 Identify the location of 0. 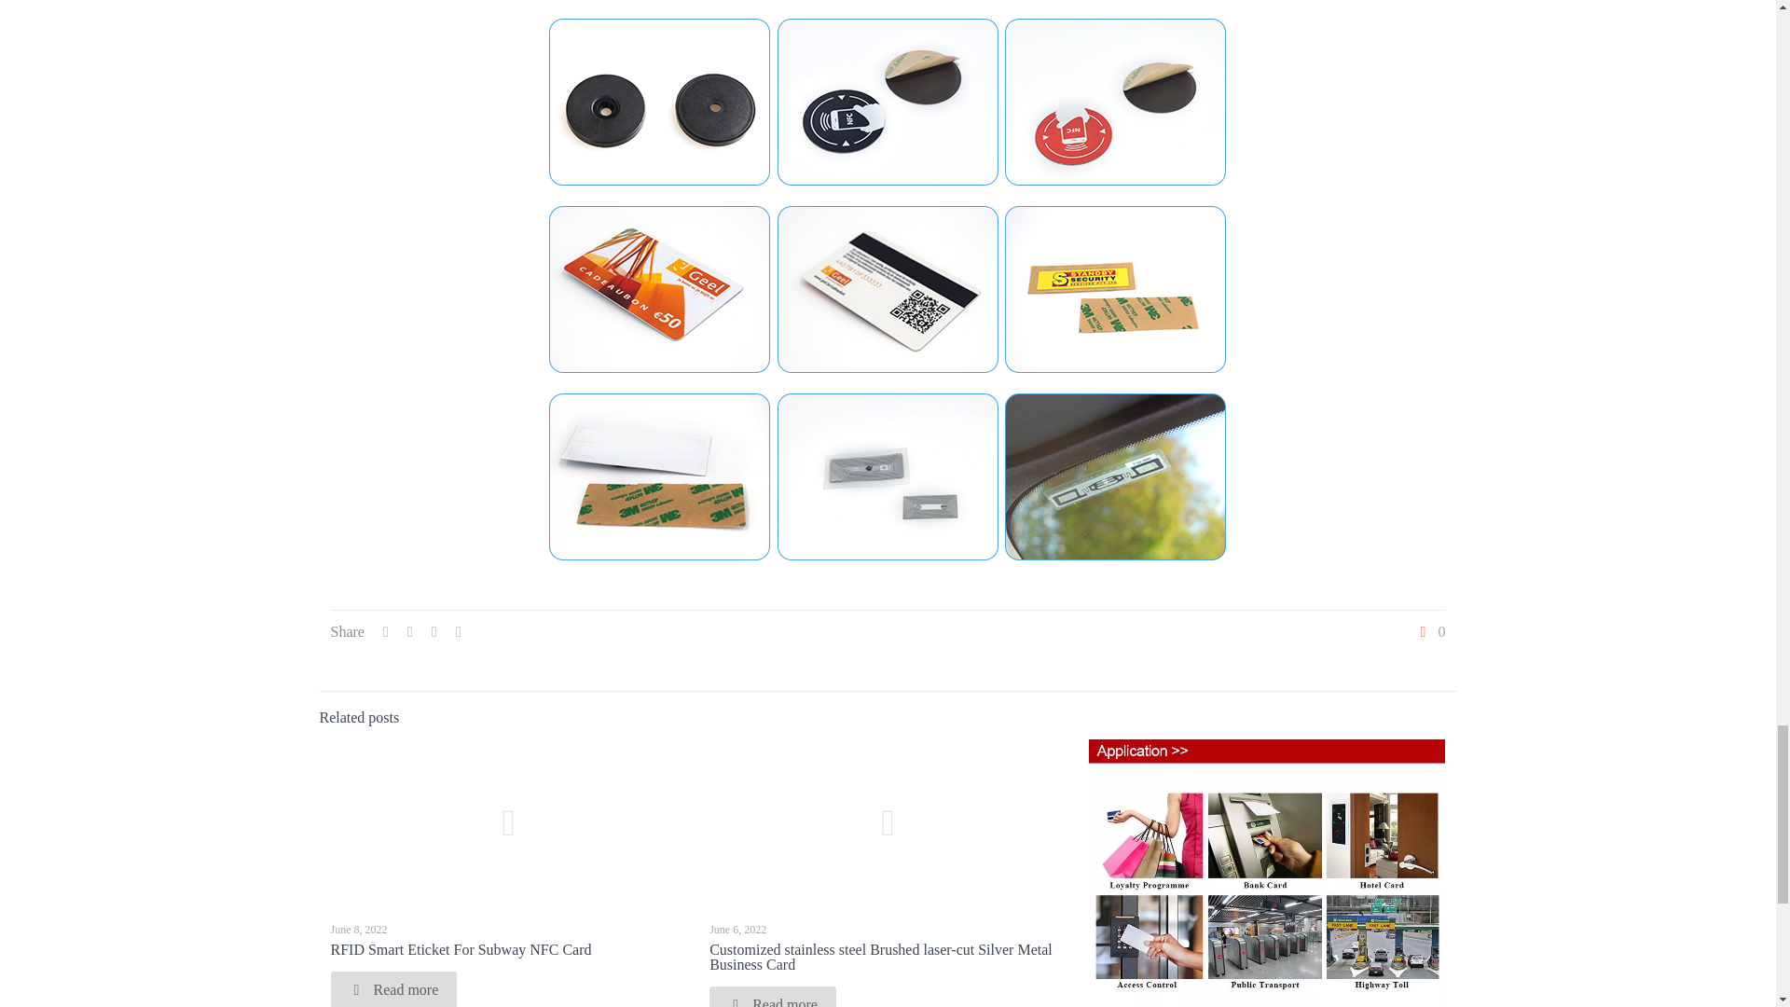
(1430, 631).